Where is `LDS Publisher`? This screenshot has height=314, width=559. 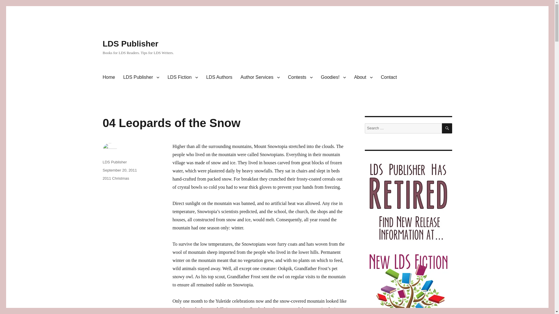 LDS Publisher is located at coordinates (141, 77).